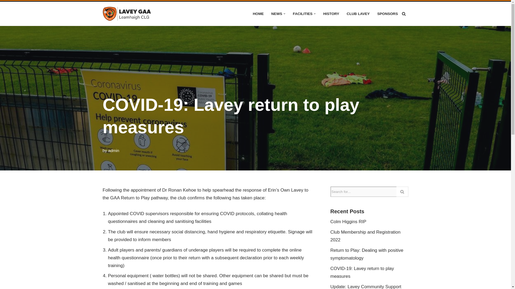 This screenshot has width=515, height=289. I want to click on NEWS, so click(277, 13).